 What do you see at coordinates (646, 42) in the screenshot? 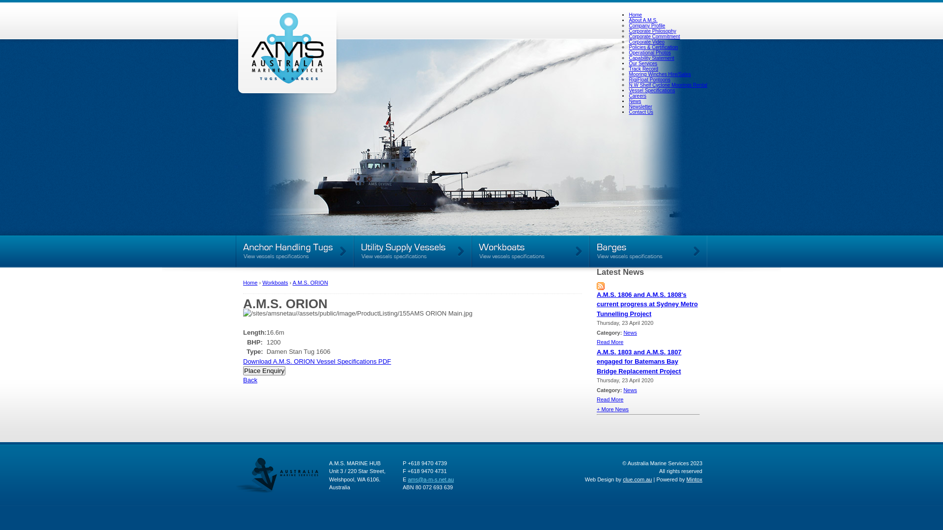
I see `Corporate Video` at bounding box center [646, 42].